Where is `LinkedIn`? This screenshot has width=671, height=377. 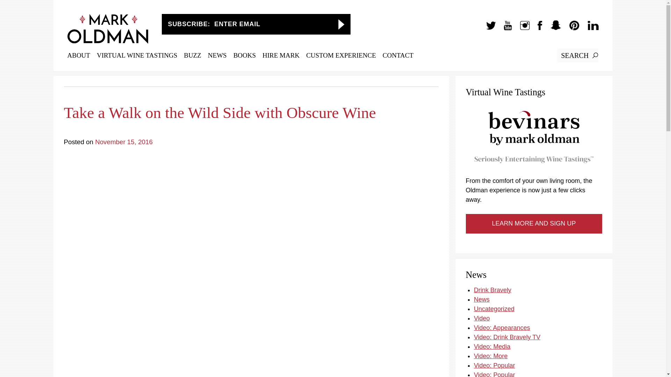
LinkedIn is located at coordinates (589, 29).